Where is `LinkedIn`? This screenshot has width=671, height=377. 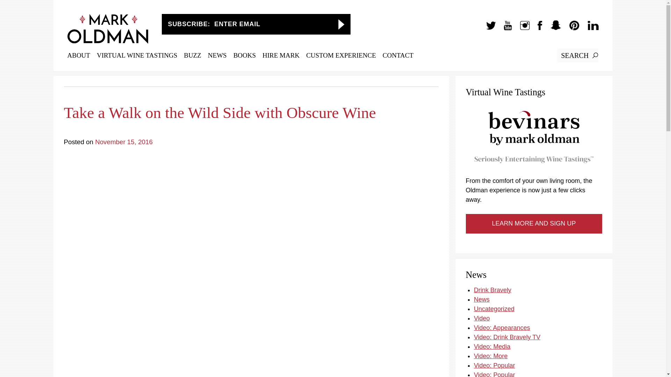
LinkedIn is located at coordinates (589, 29).